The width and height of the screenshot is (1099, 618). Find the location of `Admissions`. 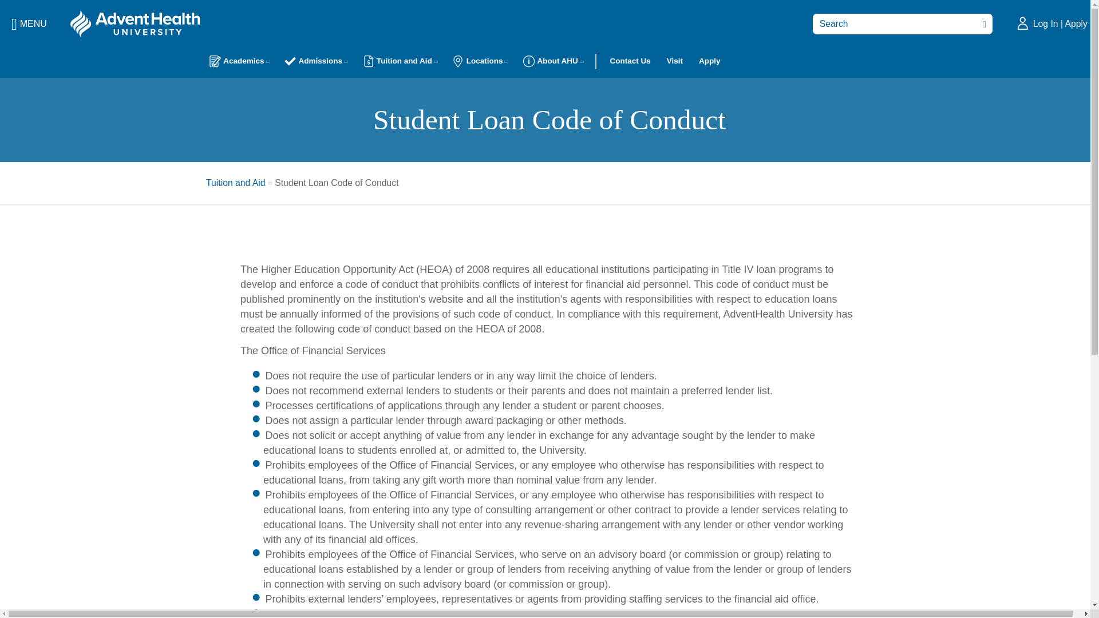

Admissions is located at coordinates (315, 61).